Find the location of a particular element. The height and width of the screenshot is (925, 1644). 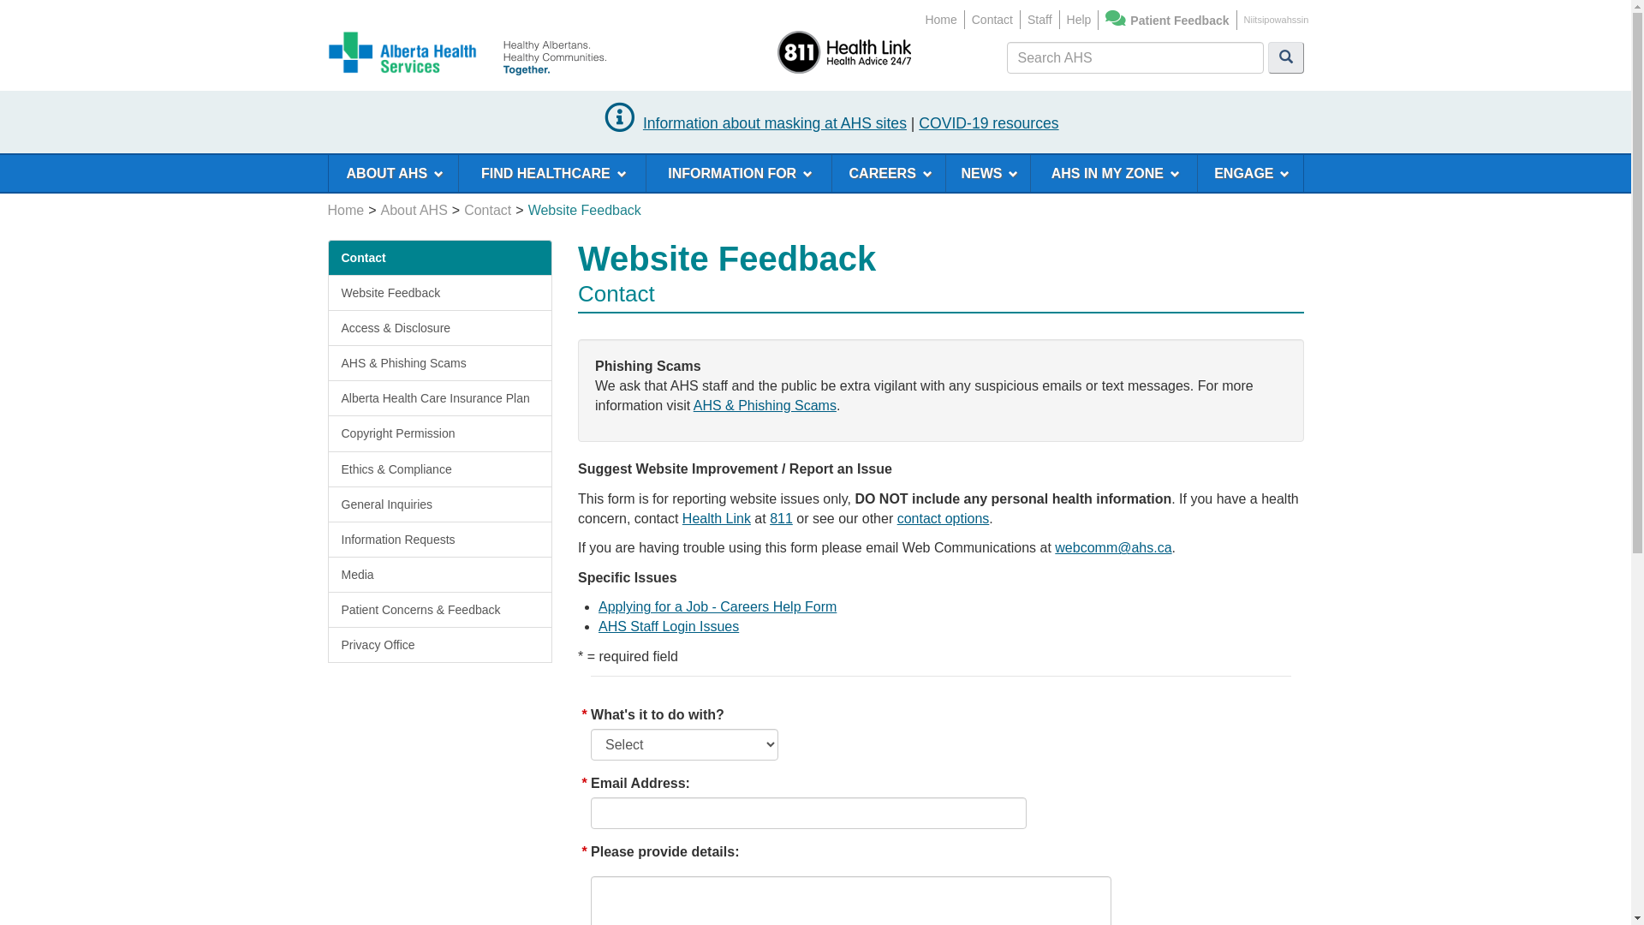

Applying for a Job - Careers Help Form is located at coordinates (718, 606).